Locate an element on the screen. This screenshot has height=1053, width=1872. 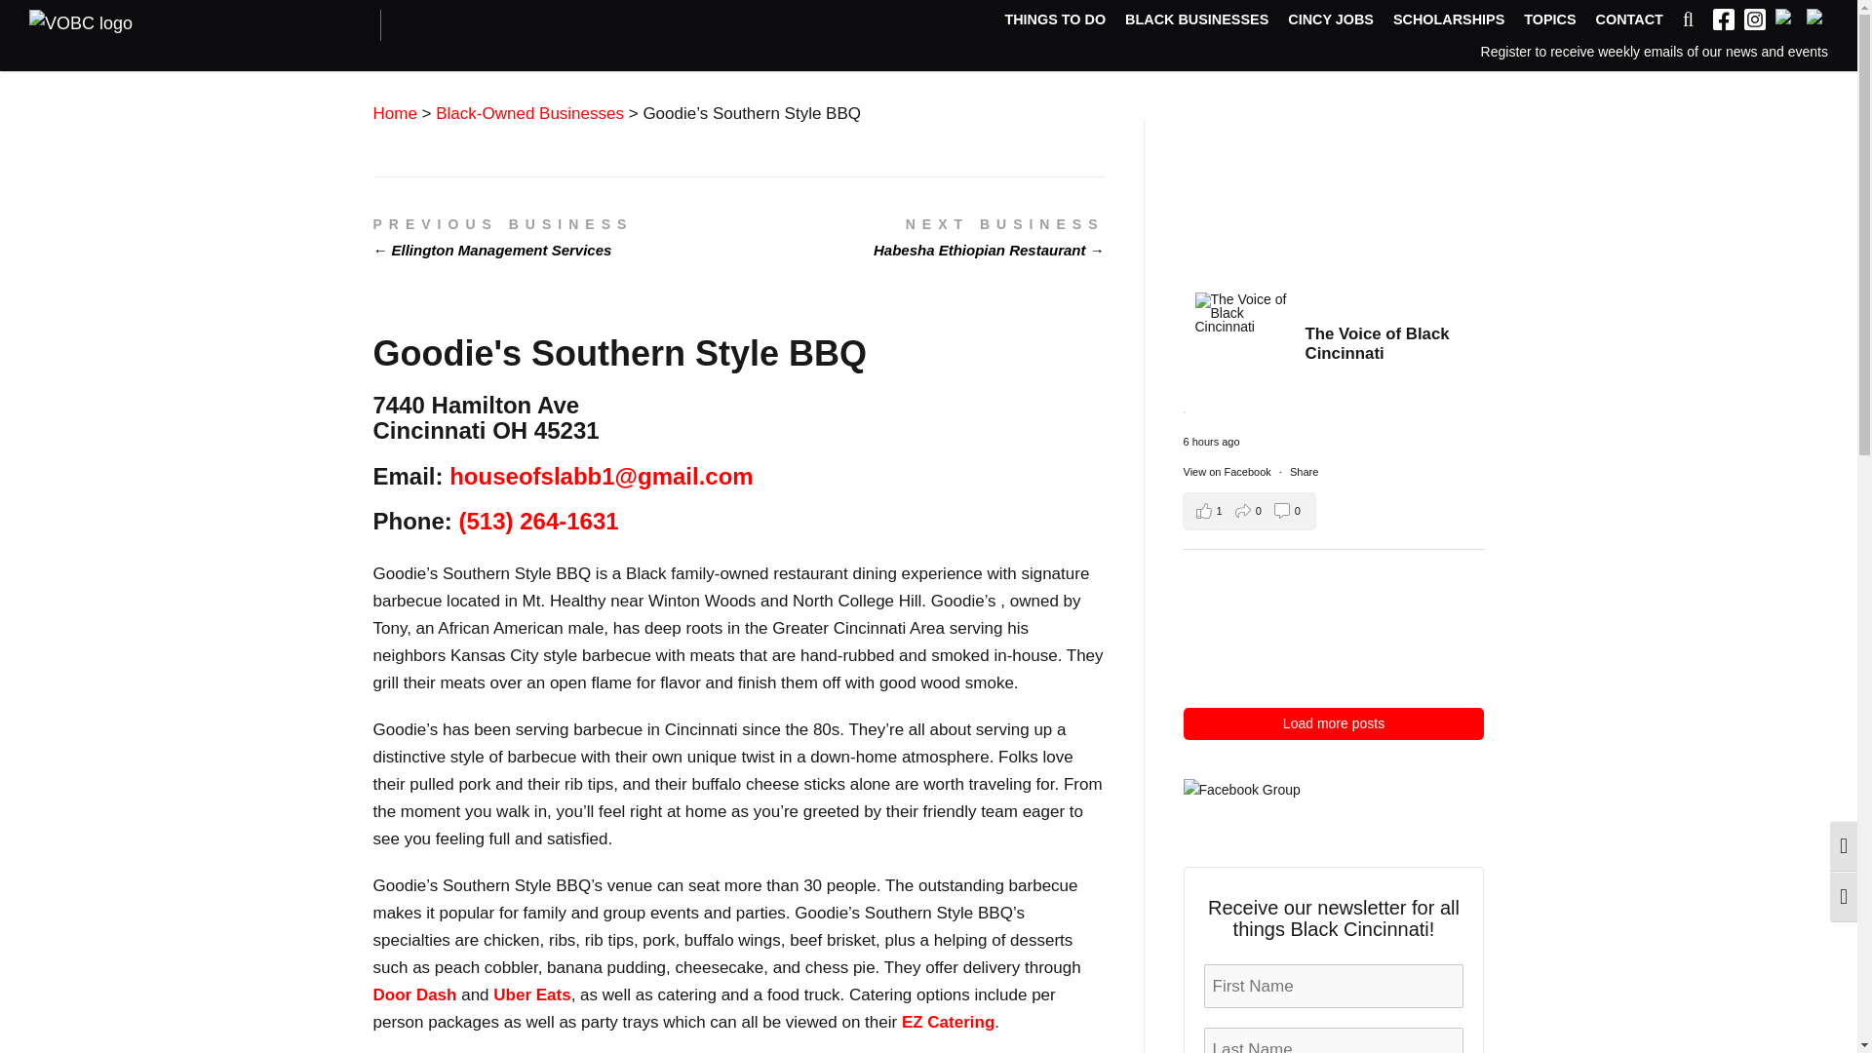
Likebox Content is located at coordinates (1334, 624).